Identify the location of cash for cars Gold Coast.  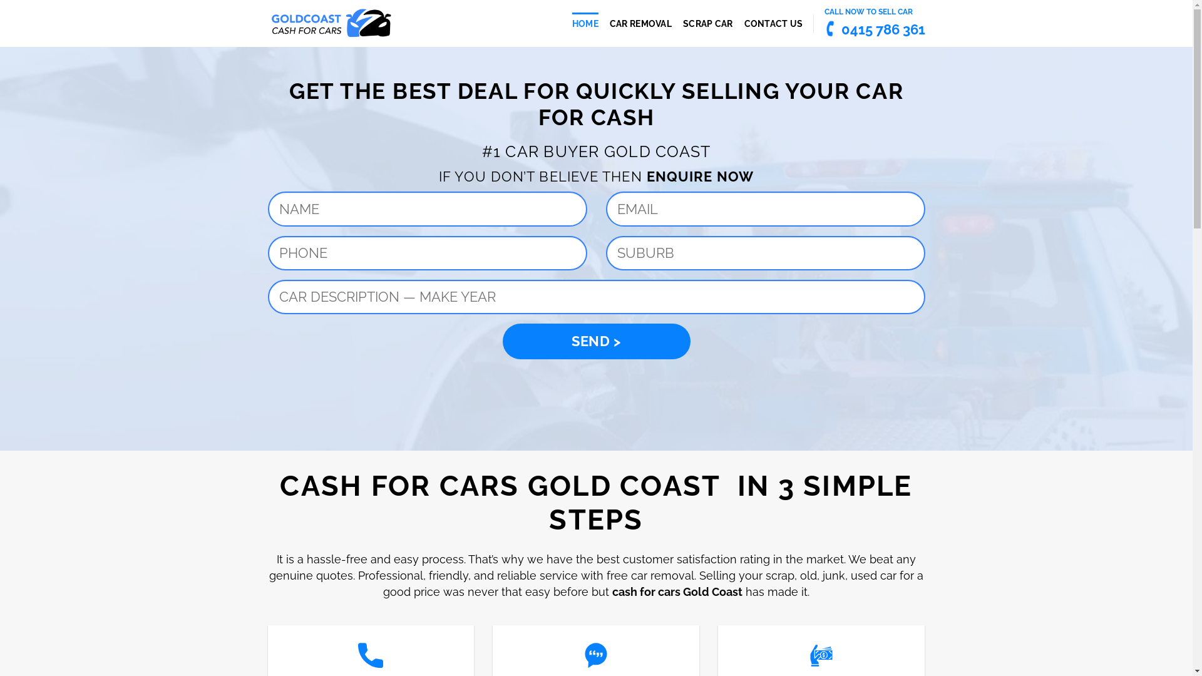
(677, 592).